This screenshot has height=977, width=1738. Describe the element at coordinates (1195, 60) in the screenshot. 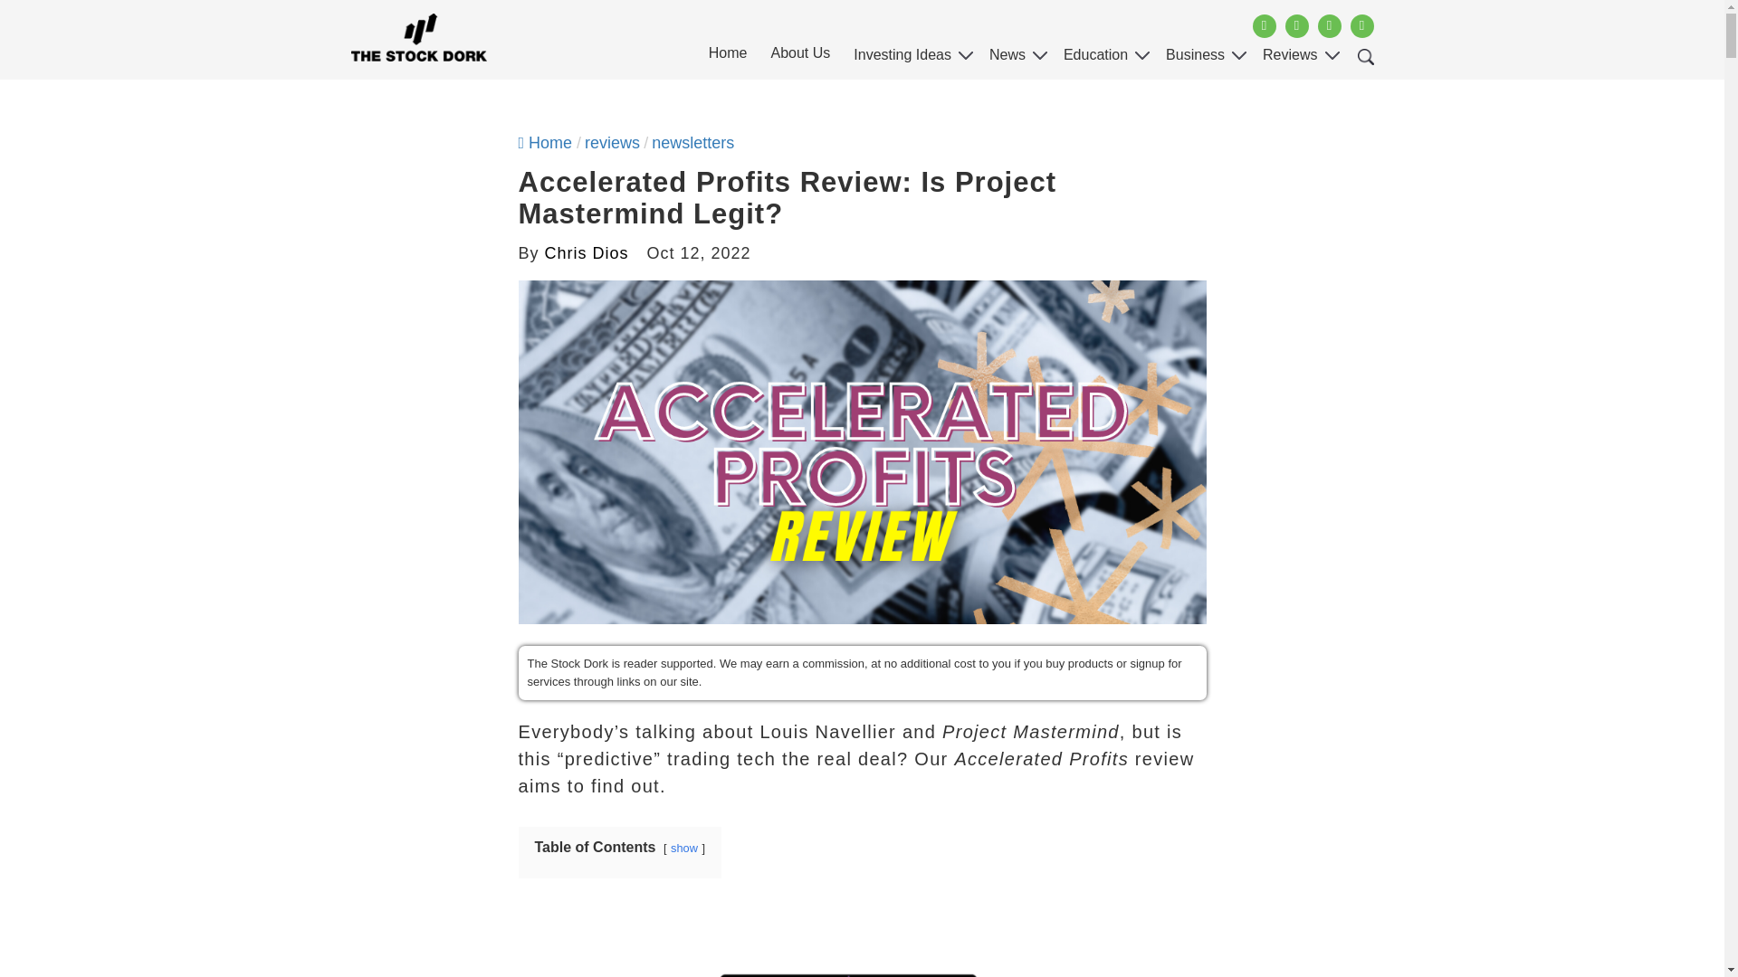

I see `Business` at that location.